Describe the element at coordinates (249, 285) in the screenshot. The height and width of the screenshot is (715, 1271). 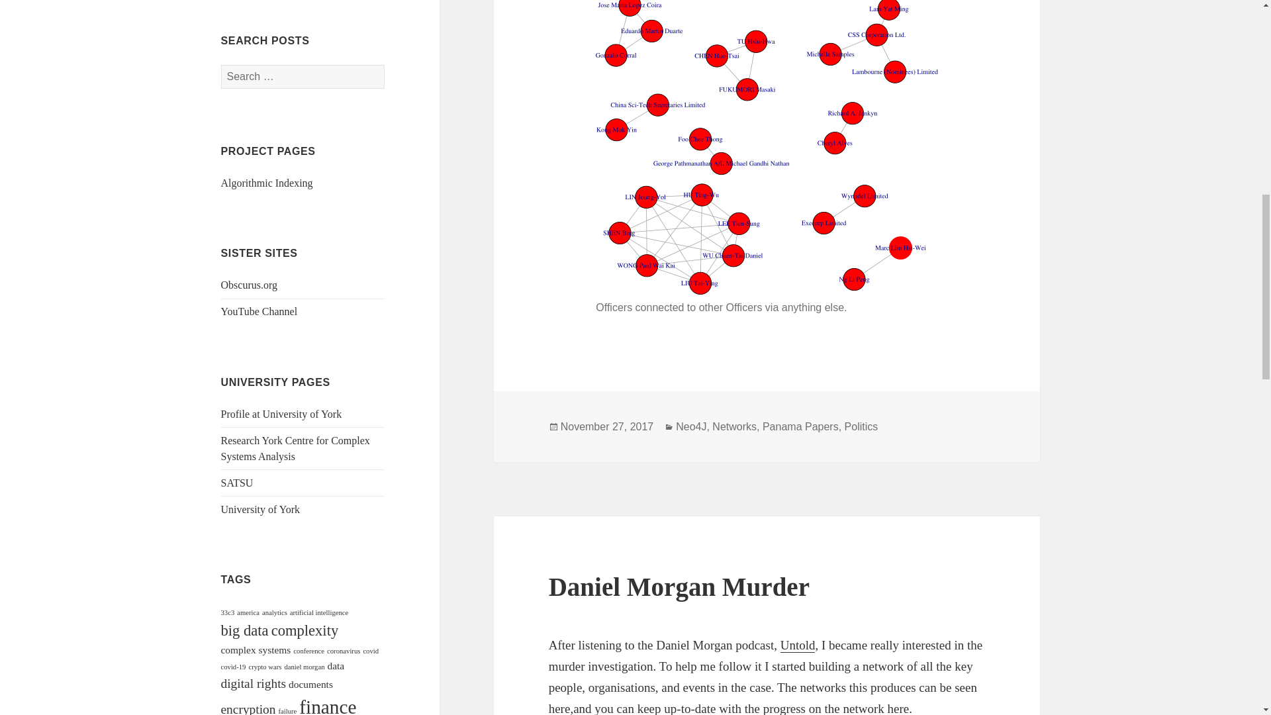
I see `Adventures in finance.` at that location.